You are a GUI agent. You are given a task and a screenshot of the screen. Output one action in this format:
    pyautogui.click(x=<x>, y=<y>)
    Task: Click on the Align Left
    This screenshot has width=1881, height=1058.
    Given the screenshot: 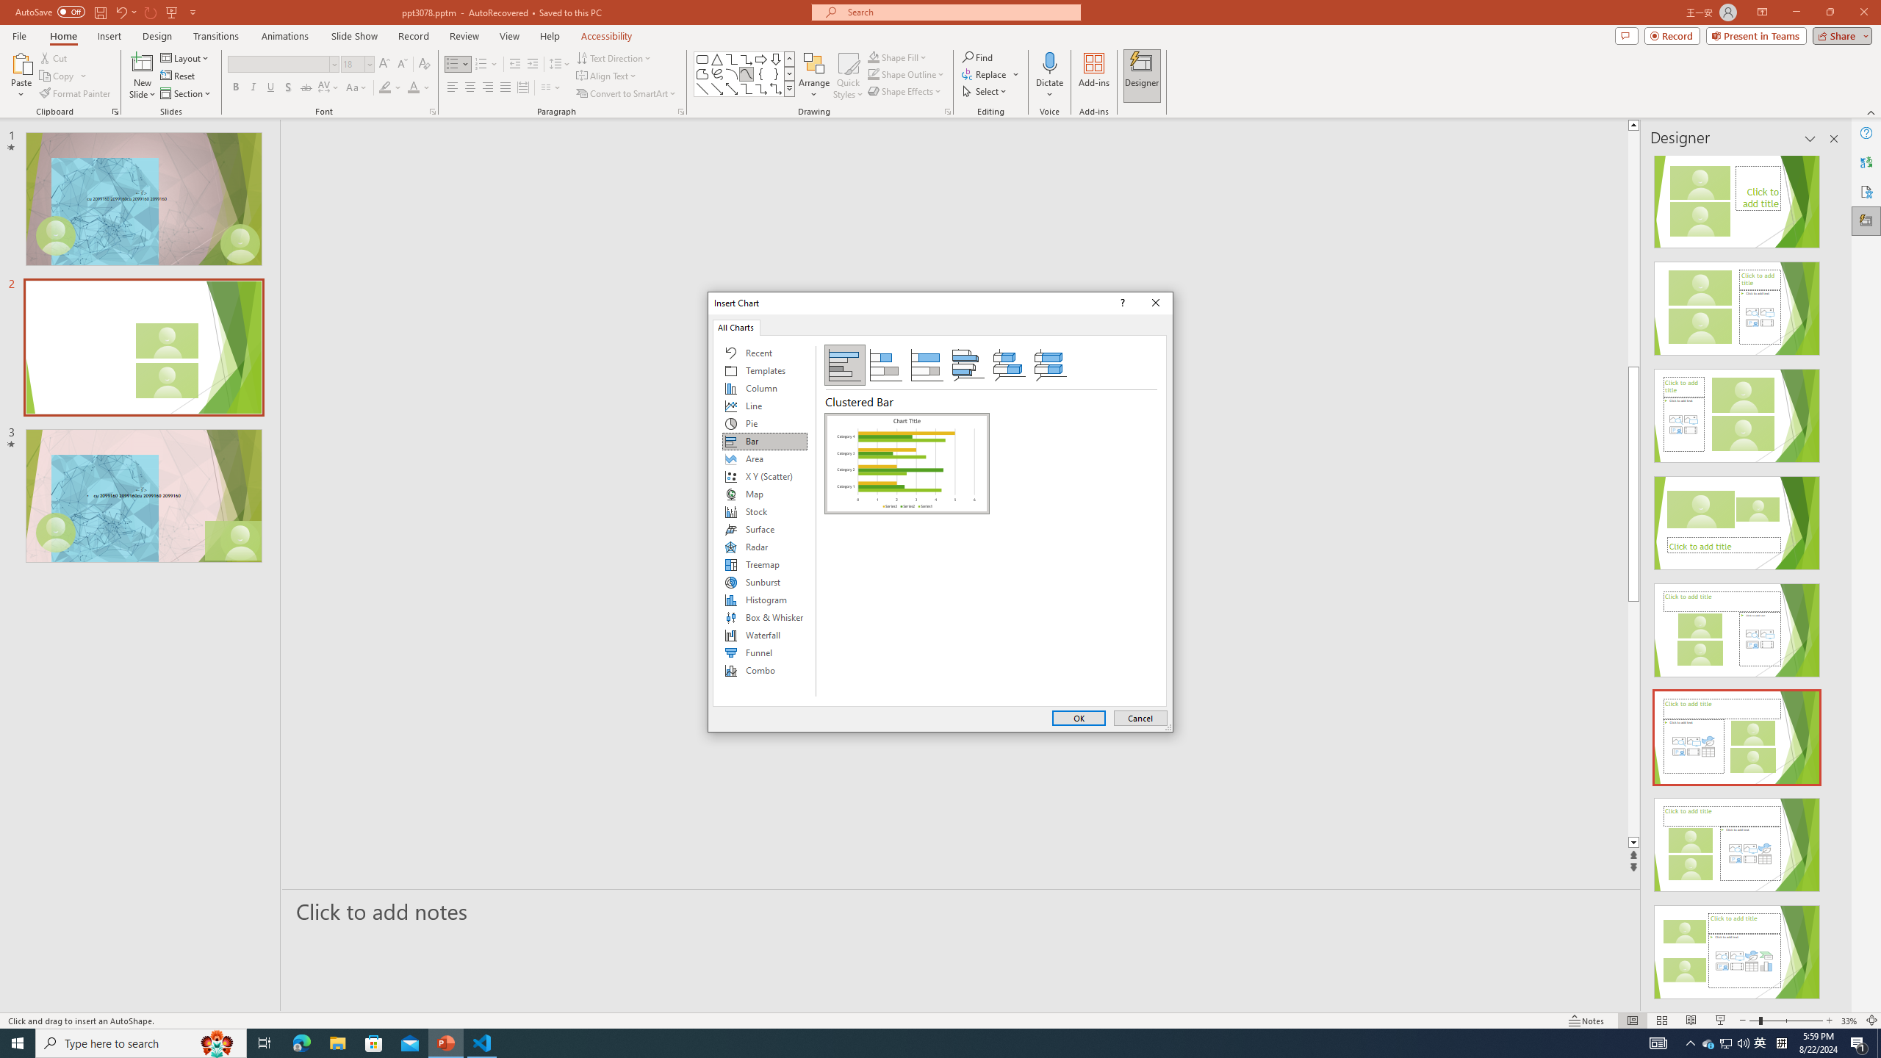 What is the action you would take?
    pyautogui.click(x=453, y=88)
    